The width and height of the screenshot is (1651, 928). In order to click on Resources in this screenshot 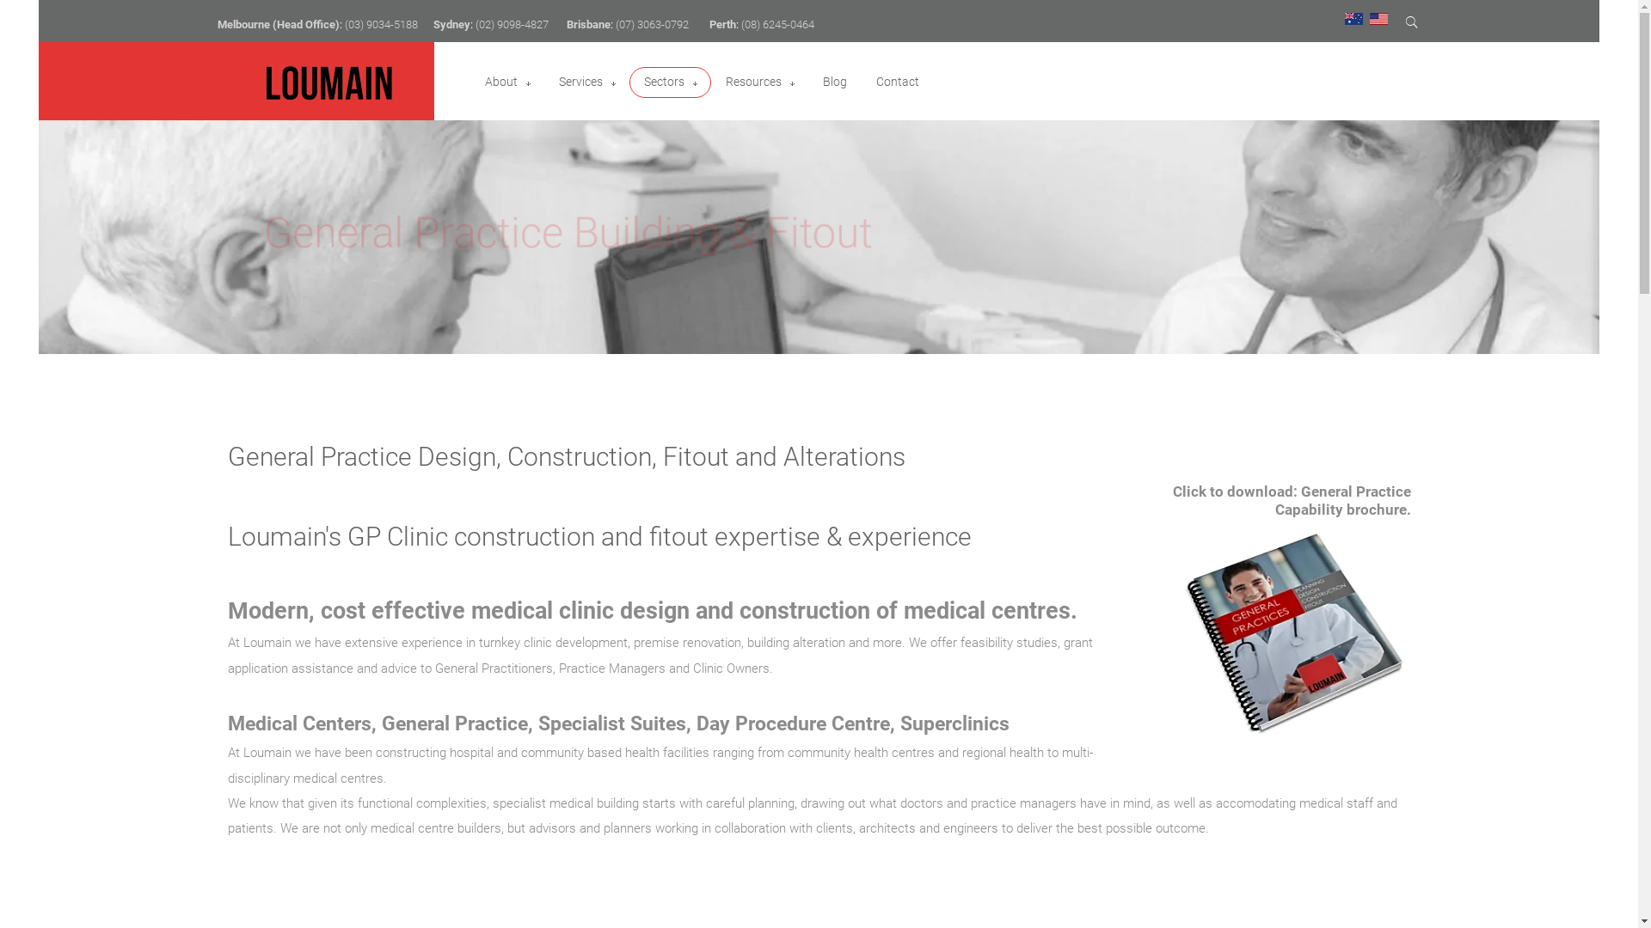, I will do `click(760, 82)`.